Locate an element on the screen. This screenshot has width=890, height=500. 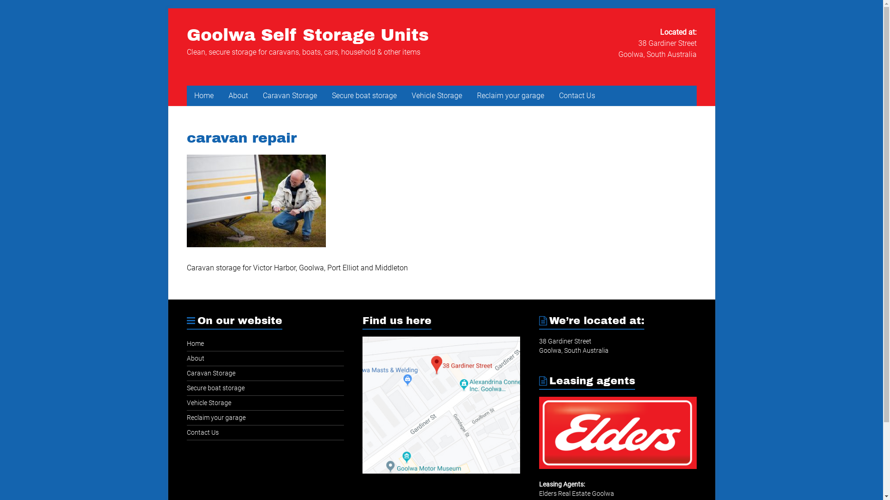
Reclaim your garage is located at coordinates (216, 418).